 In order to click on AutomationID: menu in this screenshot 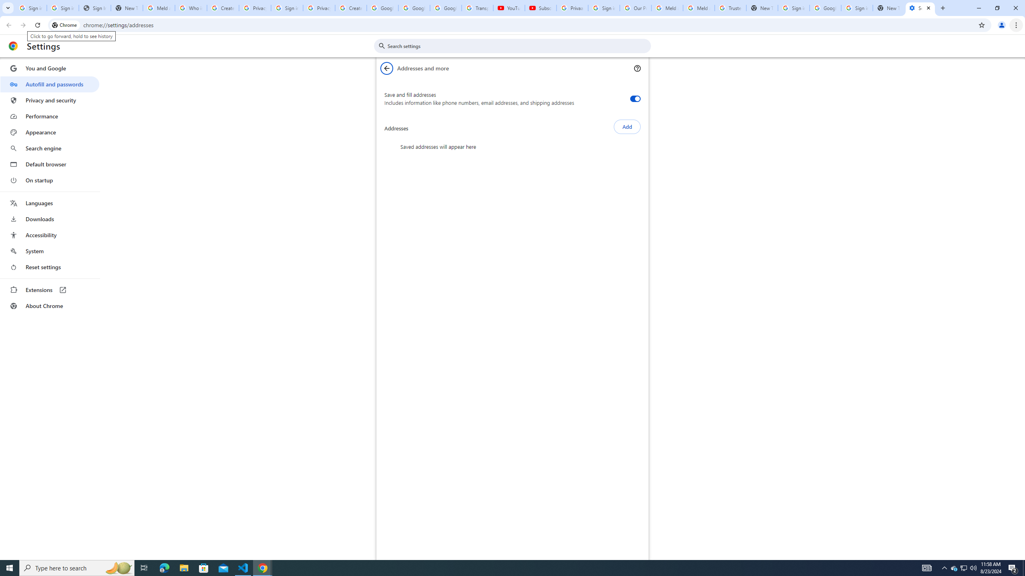, I will do `click(50, 187)`.